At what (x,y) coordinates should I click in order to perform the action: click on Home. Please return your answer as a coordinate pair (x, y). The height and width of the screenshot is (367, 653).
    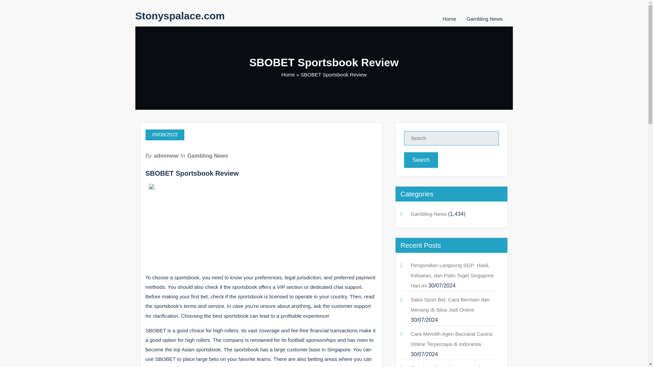
    Looking at the image, I should click on (450, 19).